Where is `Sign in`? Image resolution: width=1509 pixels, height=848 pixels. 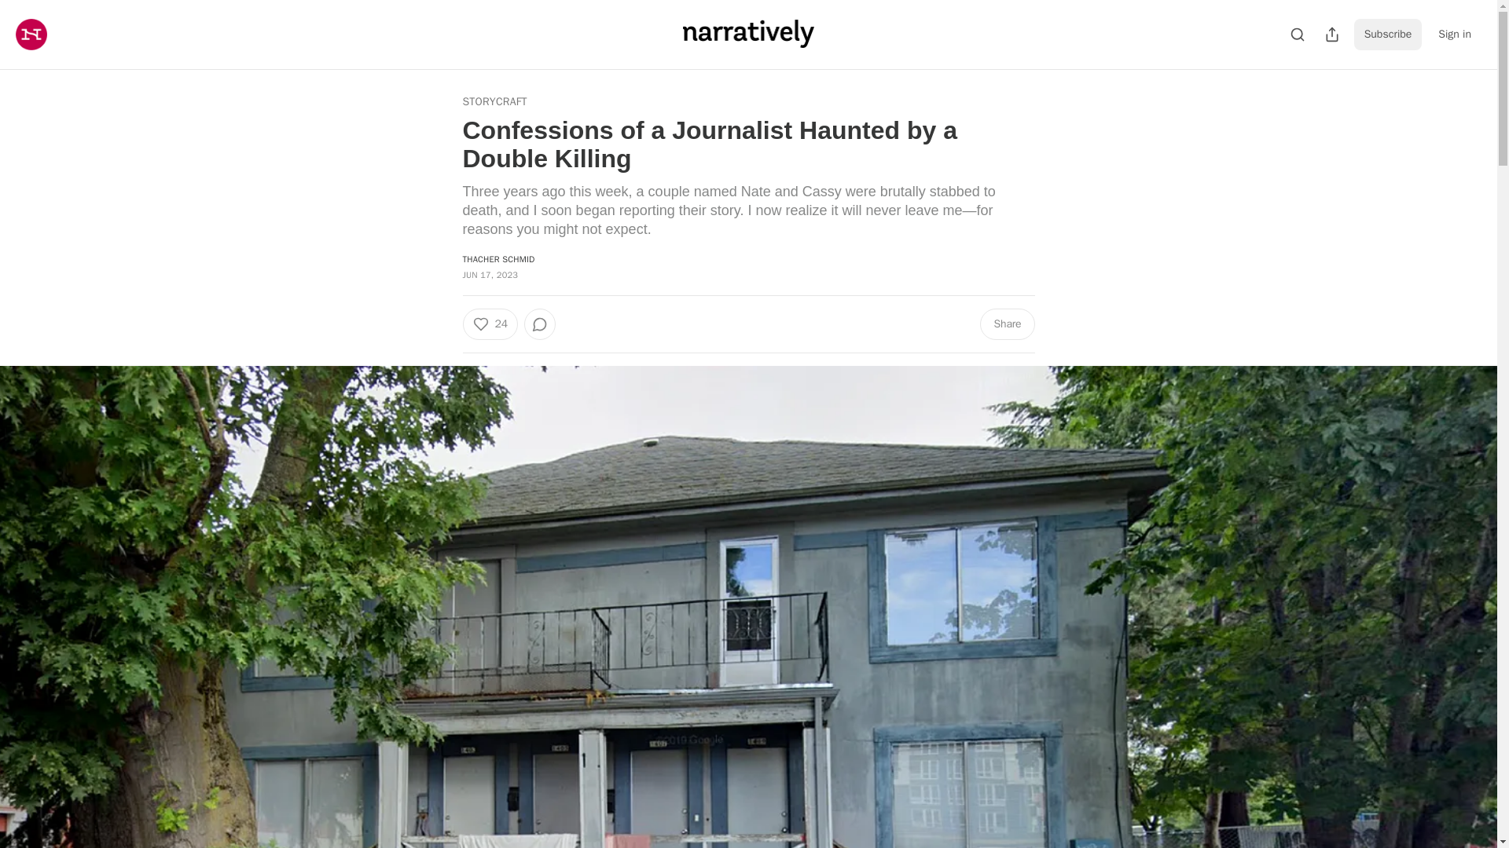 Sign in is located at coordinates (1454, 34).